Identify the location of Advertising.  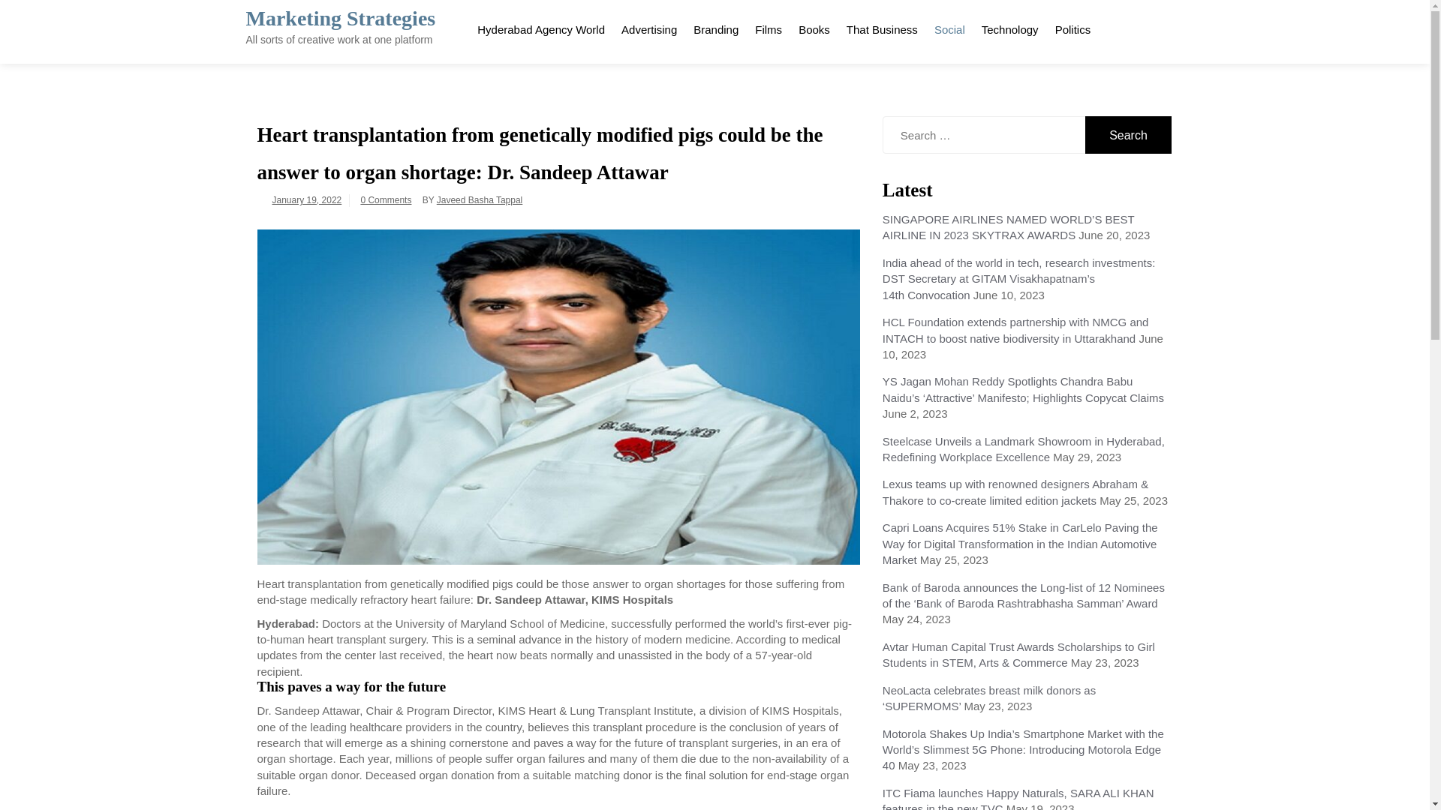
(649, 27).